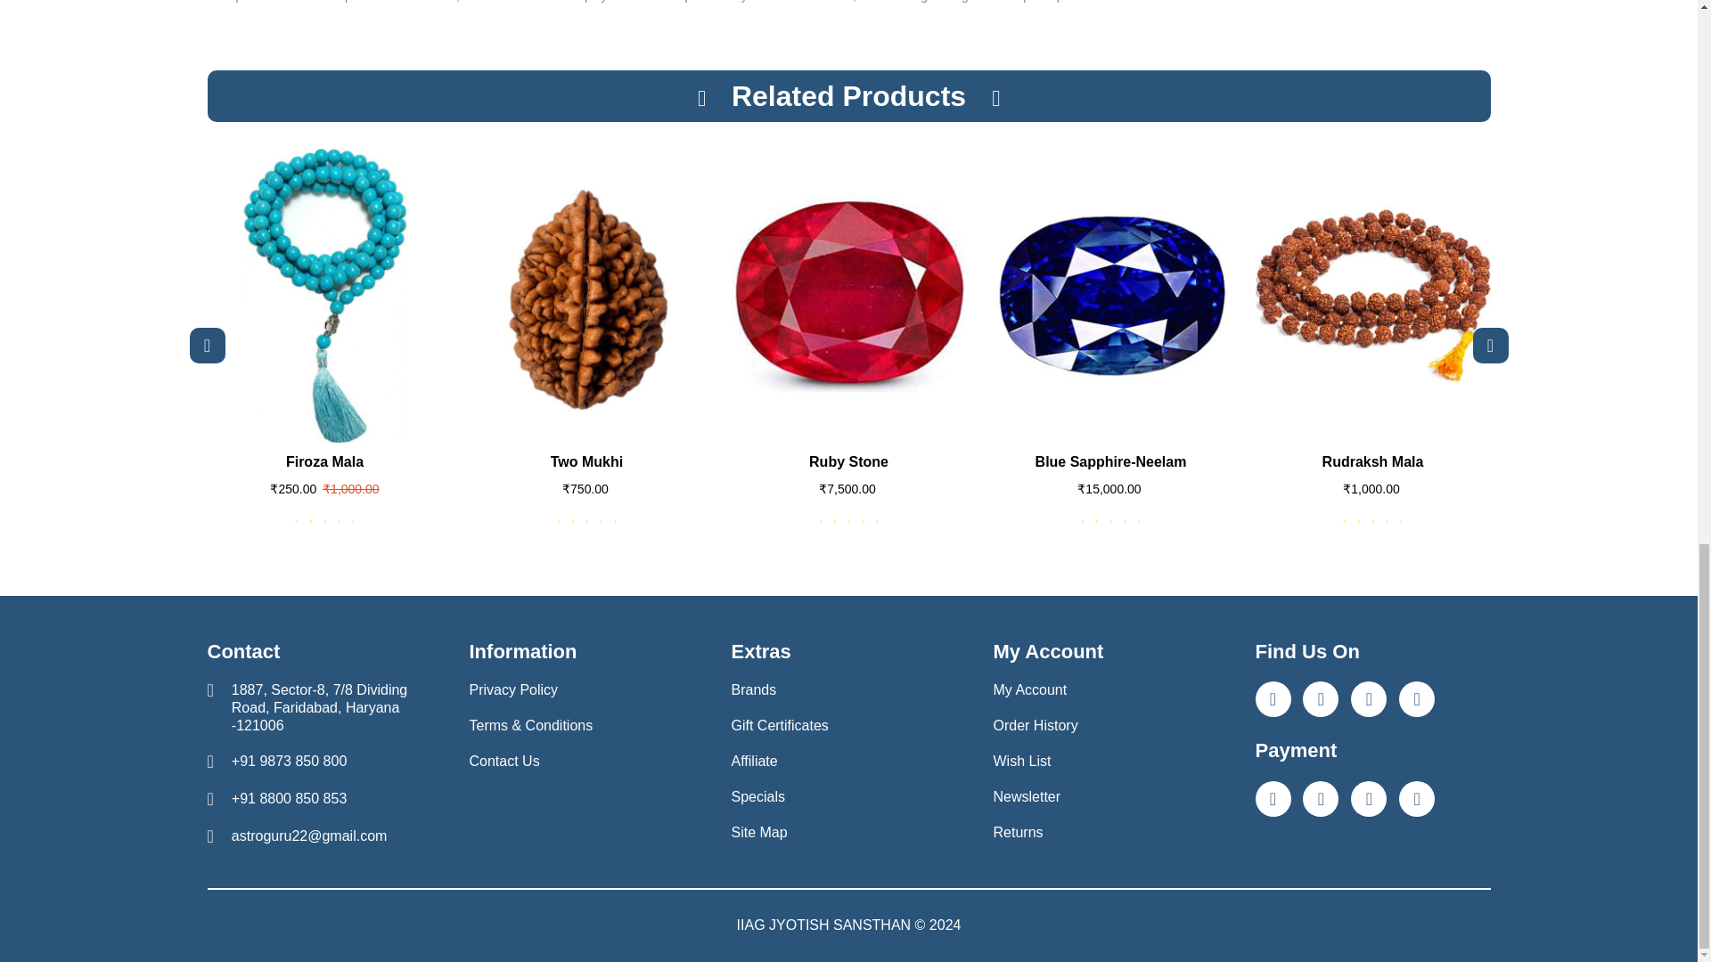 This screenshot has height=962, width=1711. Describe the element at coordinates (324, 296) in the screenshot. I see `Firoza Mala` at that location.